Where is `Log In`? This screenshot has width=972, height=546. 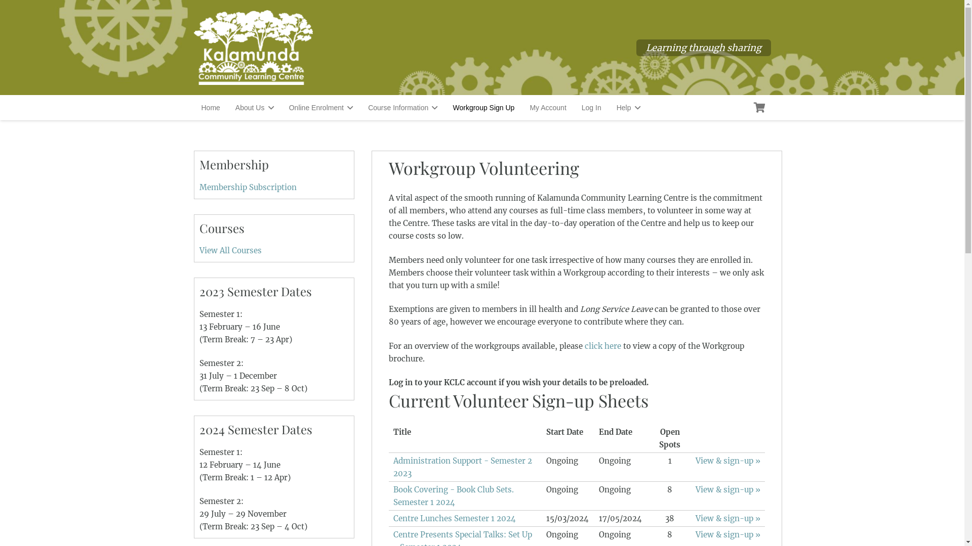 Log In is located at coordinates (591, 108).